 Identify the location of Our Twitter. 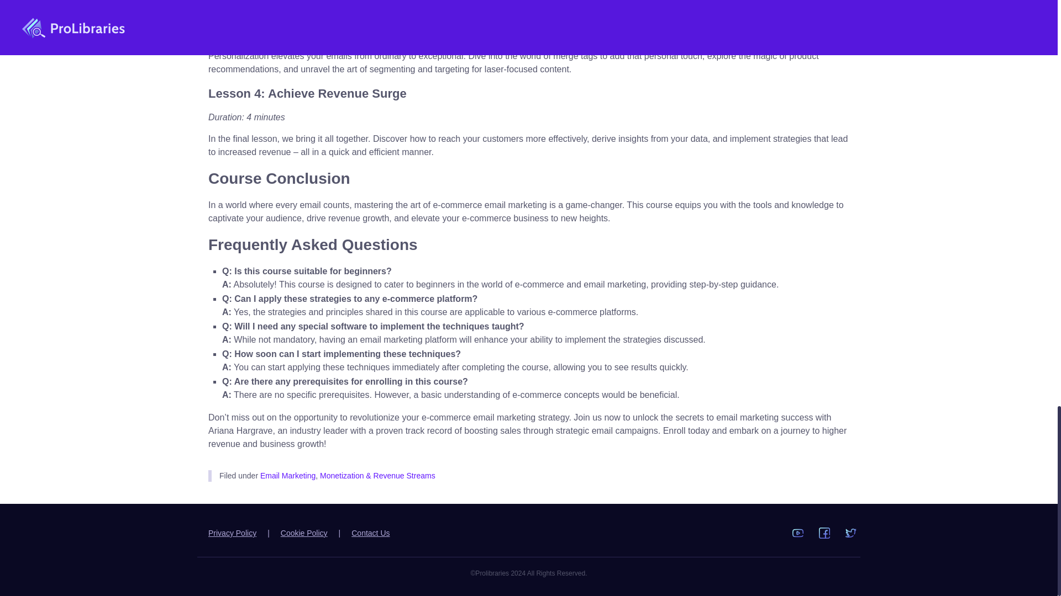
(851, 533).